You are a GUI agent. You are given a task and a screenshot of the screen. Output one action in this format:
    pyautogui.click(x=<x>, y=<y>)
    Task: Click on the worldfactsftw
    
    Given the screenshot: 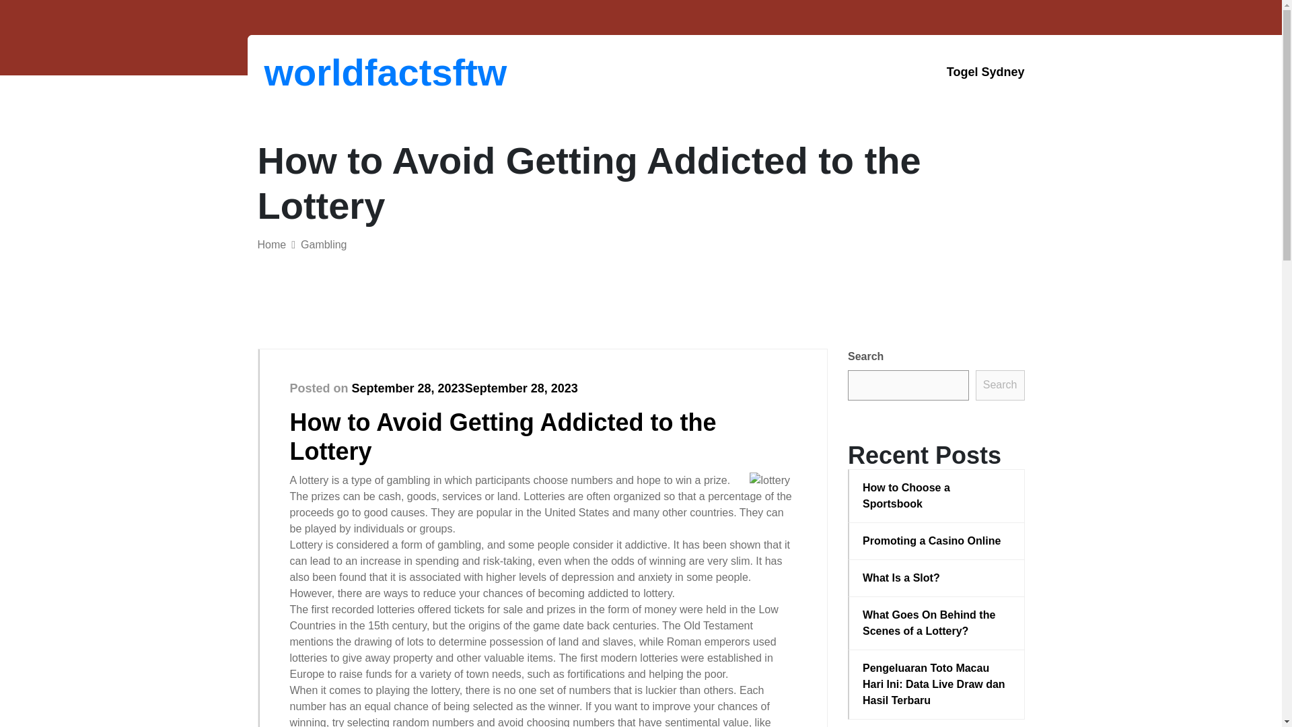 What is the action you would take?
    pyautogui.click(x=334, y=72)
    